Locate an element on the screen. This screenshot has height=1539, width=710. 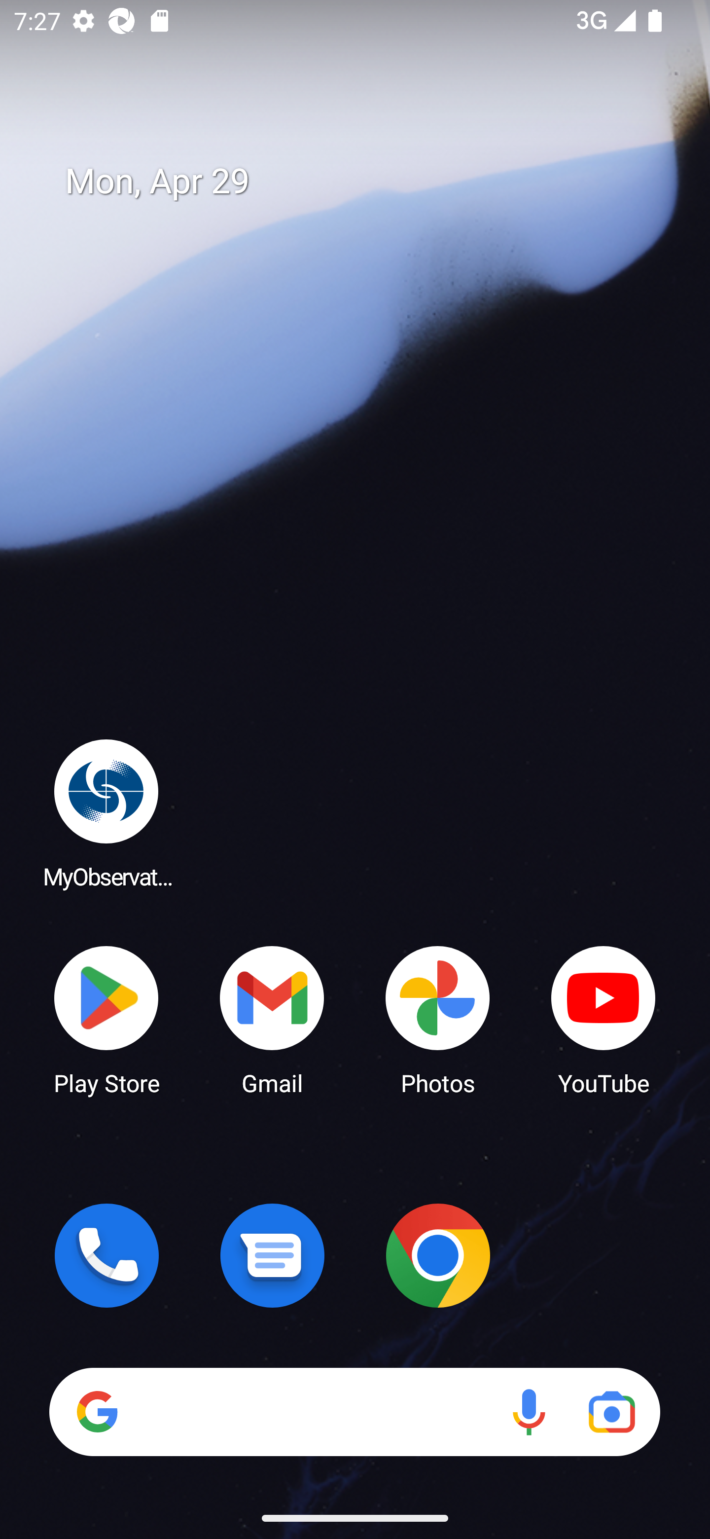
Play Store is located at coordinates (106, 1019).